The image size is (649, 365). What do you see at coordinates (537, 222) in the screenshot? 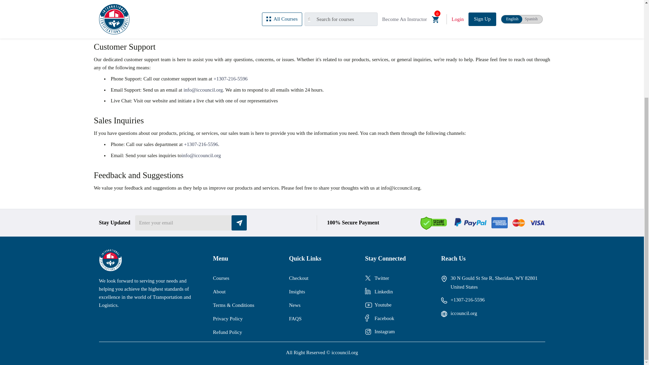
I see `Visa` at bounding box center [537, 222].